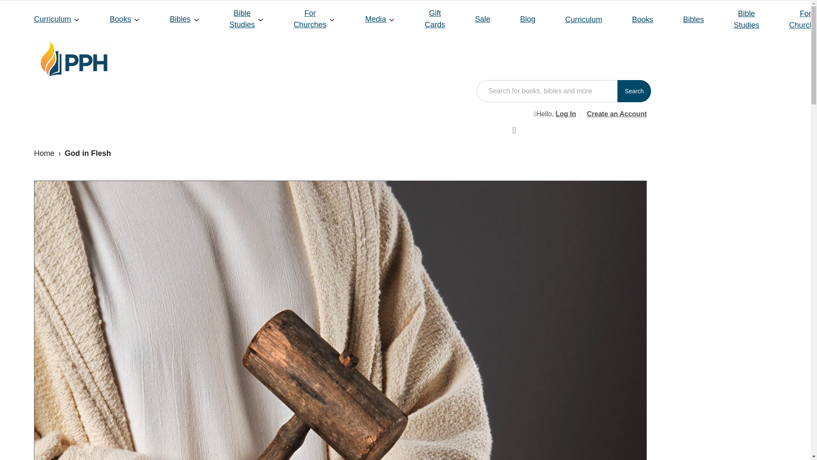  Describe the element at coordinates (125, 19) in the screenshot. I see `Books` at that location.